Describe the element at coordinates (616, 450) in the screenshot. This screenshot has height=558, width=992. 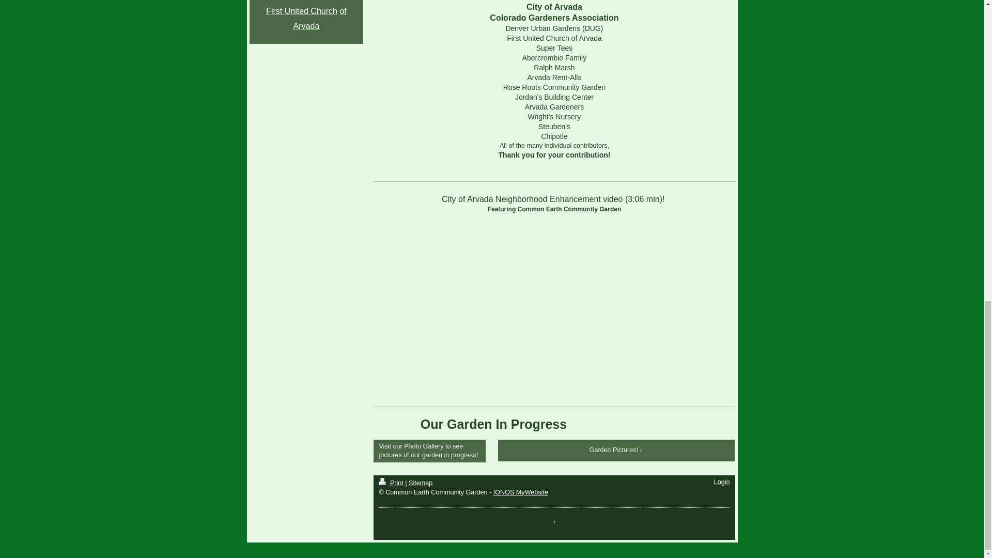
I see `Garden Pictures!` at that location.